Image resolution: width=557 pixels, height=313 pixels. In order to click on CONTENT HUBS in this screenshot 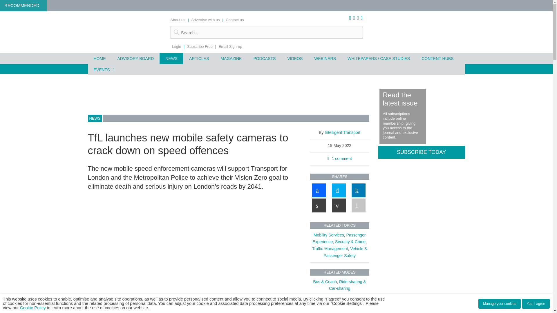, I will do `click(437, 59)`.